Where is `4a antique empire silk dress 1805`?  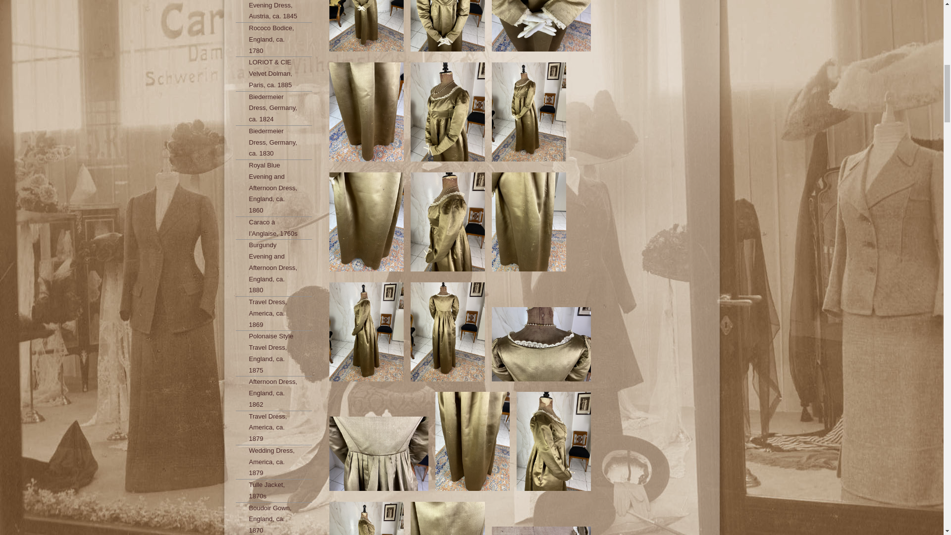
4a antique empire silk dress 1805 is located at coordinates (367, 162).